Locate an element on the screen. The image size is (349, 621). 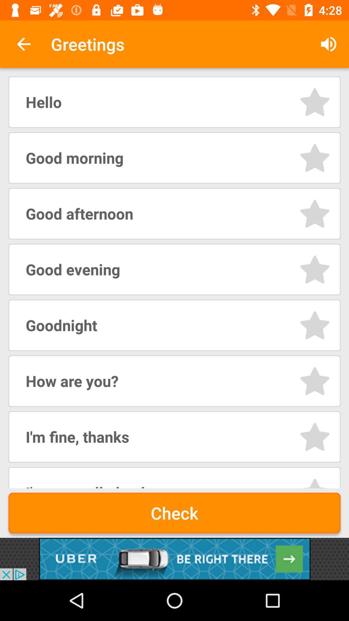
favorite is located at coordinates (315, 437).